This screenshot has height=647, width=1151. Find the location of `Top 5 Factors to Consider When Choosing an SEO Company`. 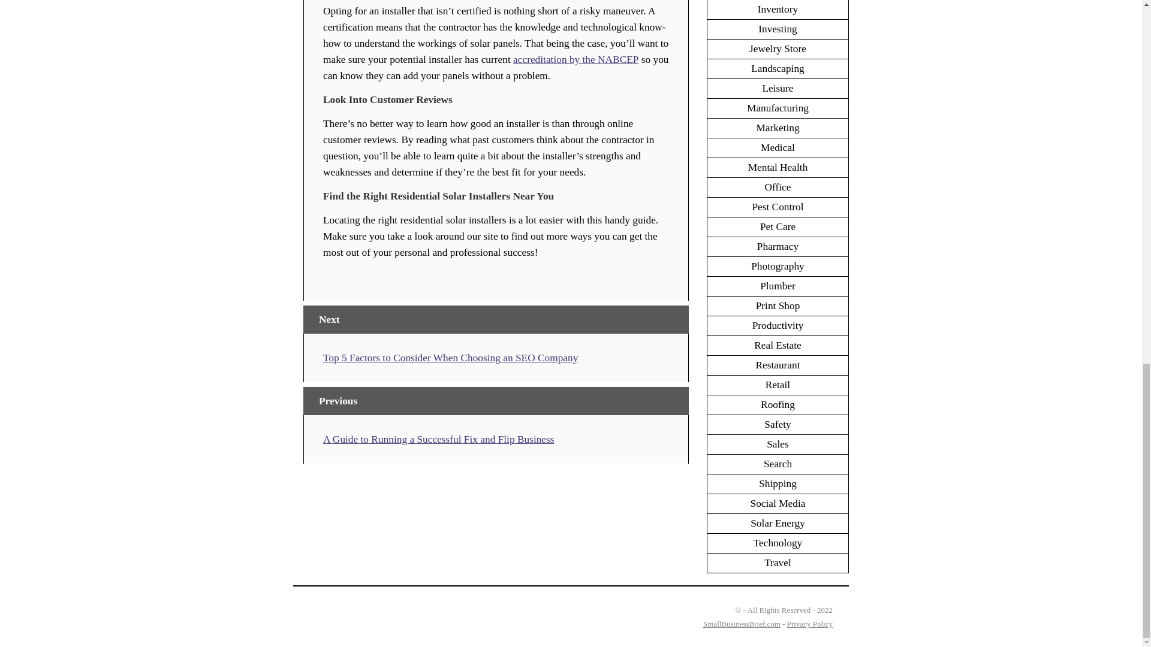

Top 5 Factors to Consider When Choosing an SEO Company is located at coordinates (450, 357).